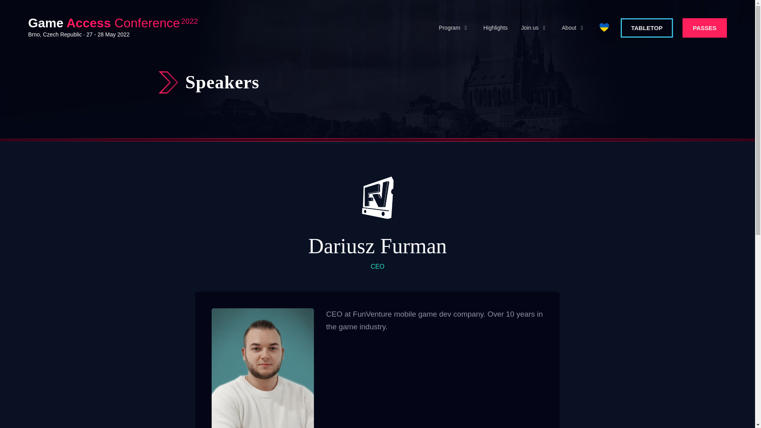 This screenshot has height=428, width=761. I want to click on TABLETOP, so click(647, 28).